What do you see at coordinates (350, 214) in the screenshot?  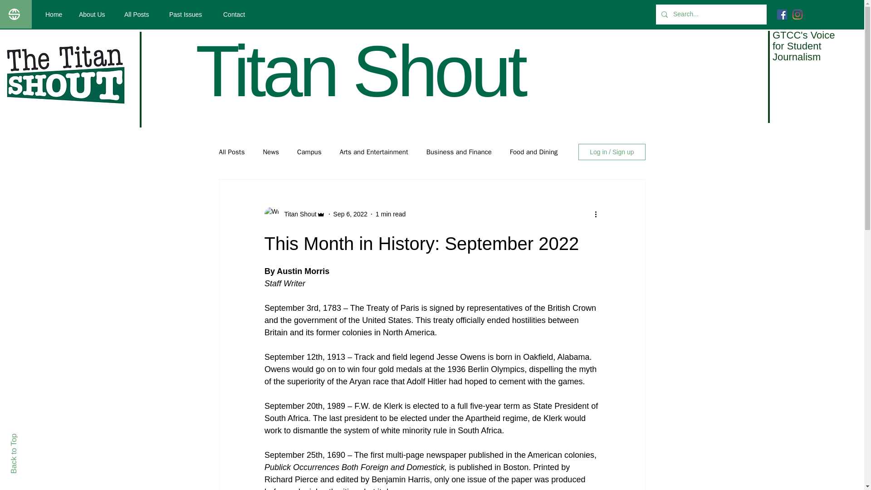 I see `Sep 6, 2022` at bounding box center [350, 214].